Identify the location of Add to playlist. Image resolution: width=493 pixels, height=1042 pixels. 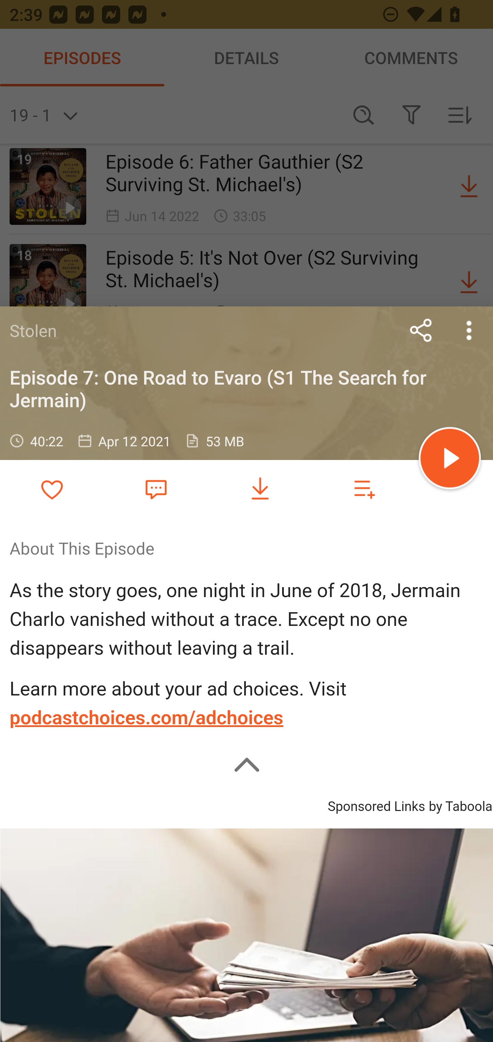
(364, 489).